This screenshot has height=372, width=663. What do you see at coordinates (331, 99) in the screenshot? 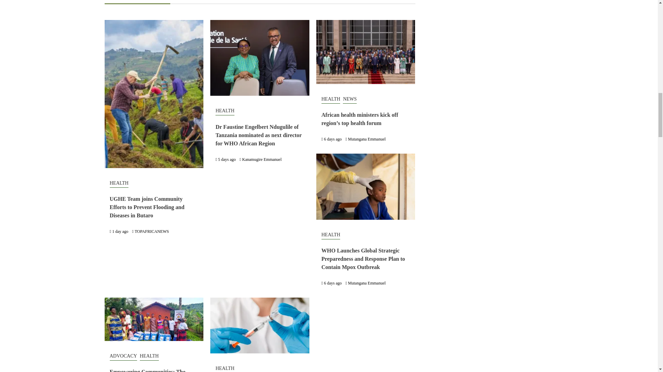
I see `HEALTH` at bounding box center [331, 99].